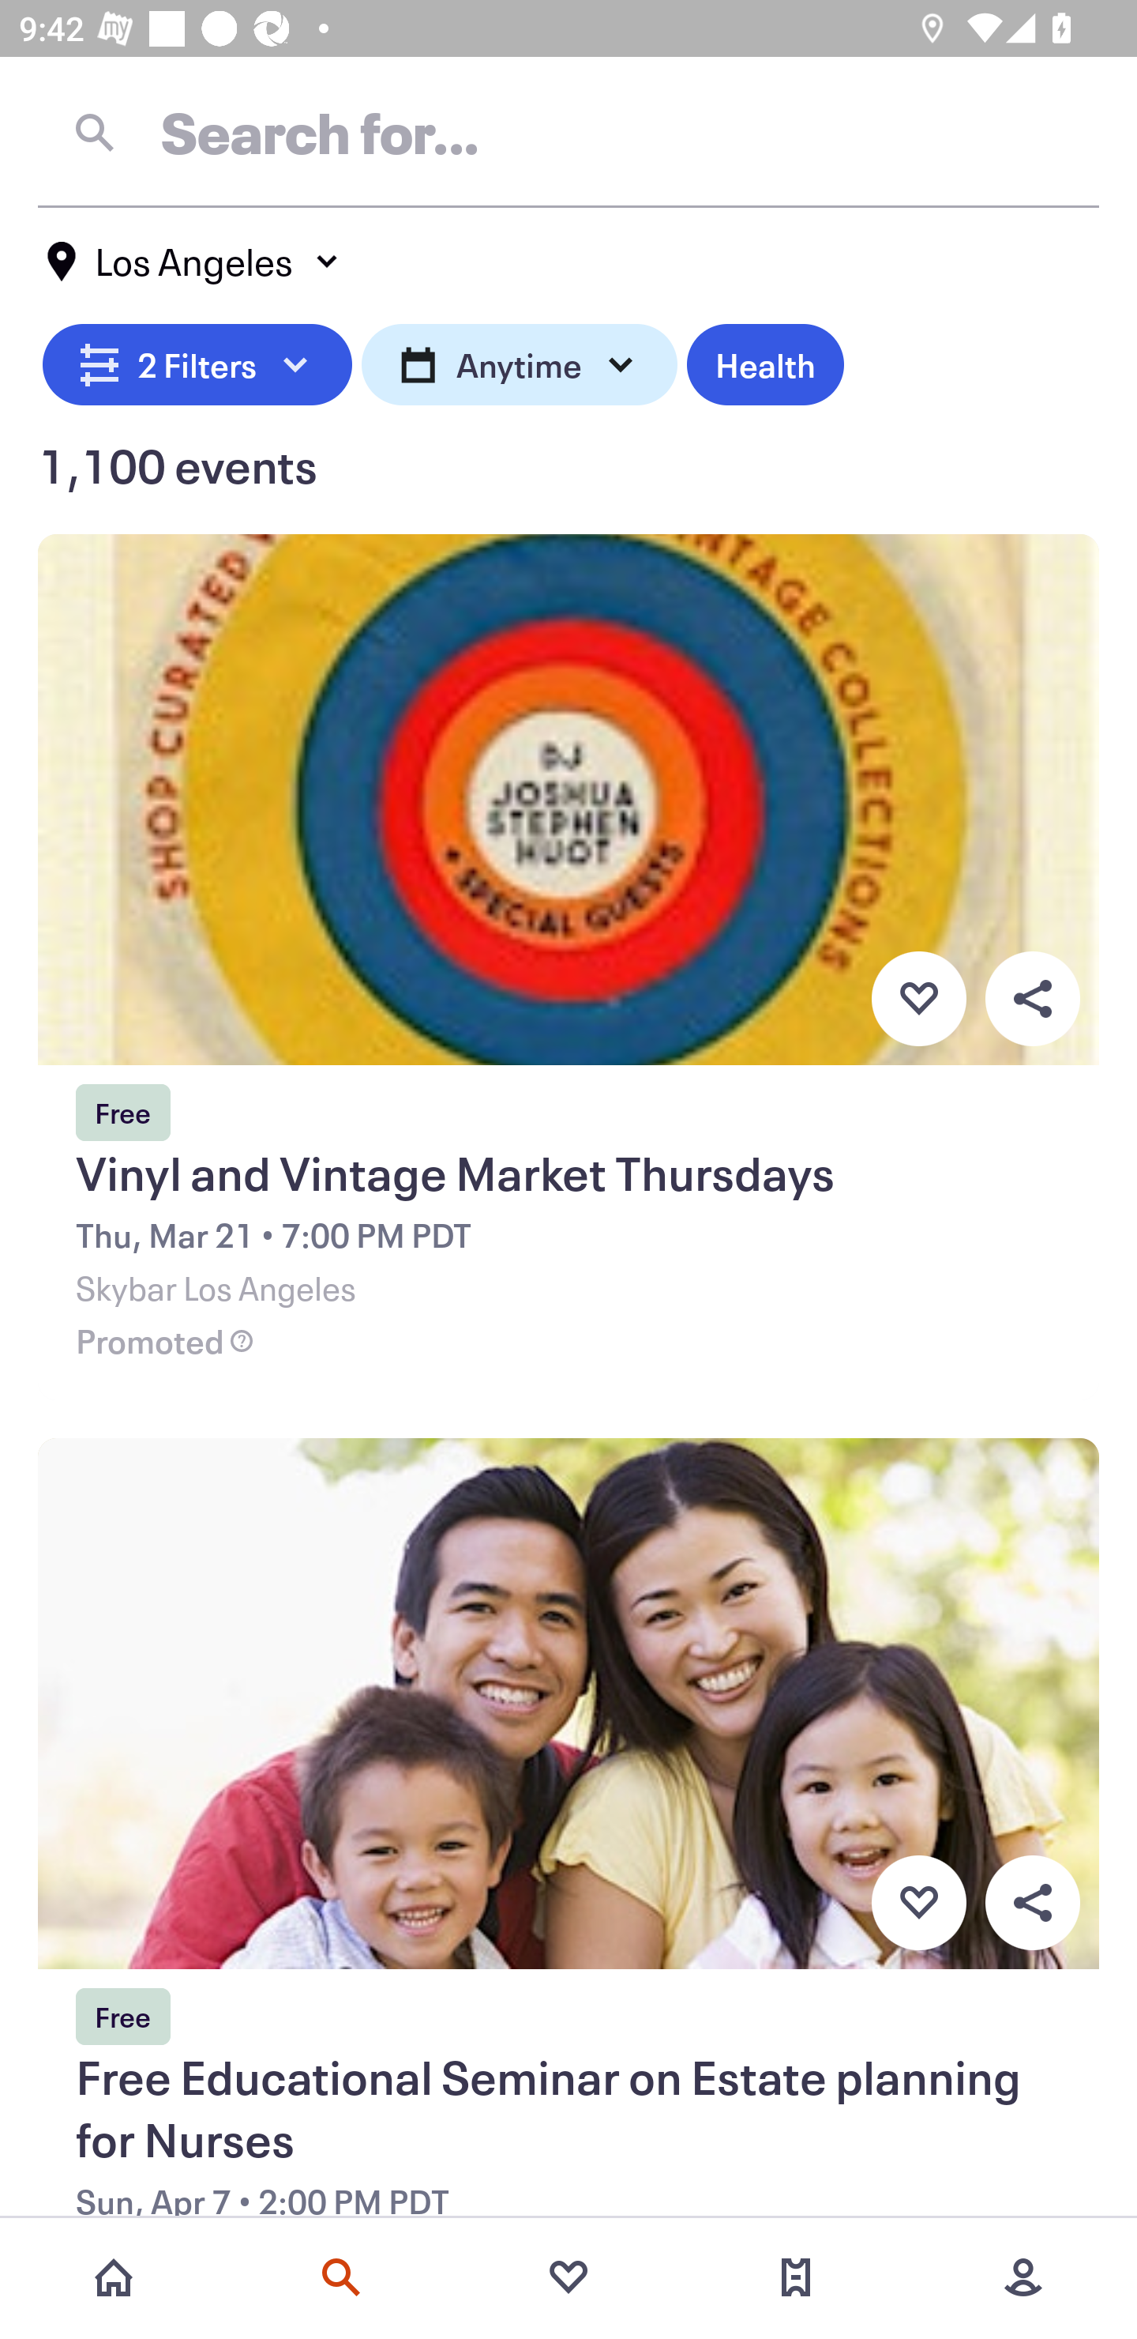  Describe the element at coordinates (114, 2277) in the screenshot. I see `Home` at that location.